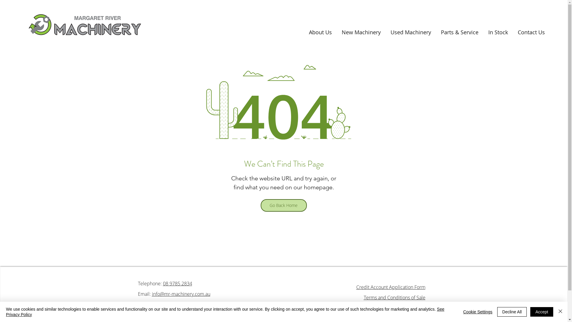 This screenshot has height=322, width=572. Describe the element at coordinates (512, 312) in the screenshot. I see `Decline All` at that location.